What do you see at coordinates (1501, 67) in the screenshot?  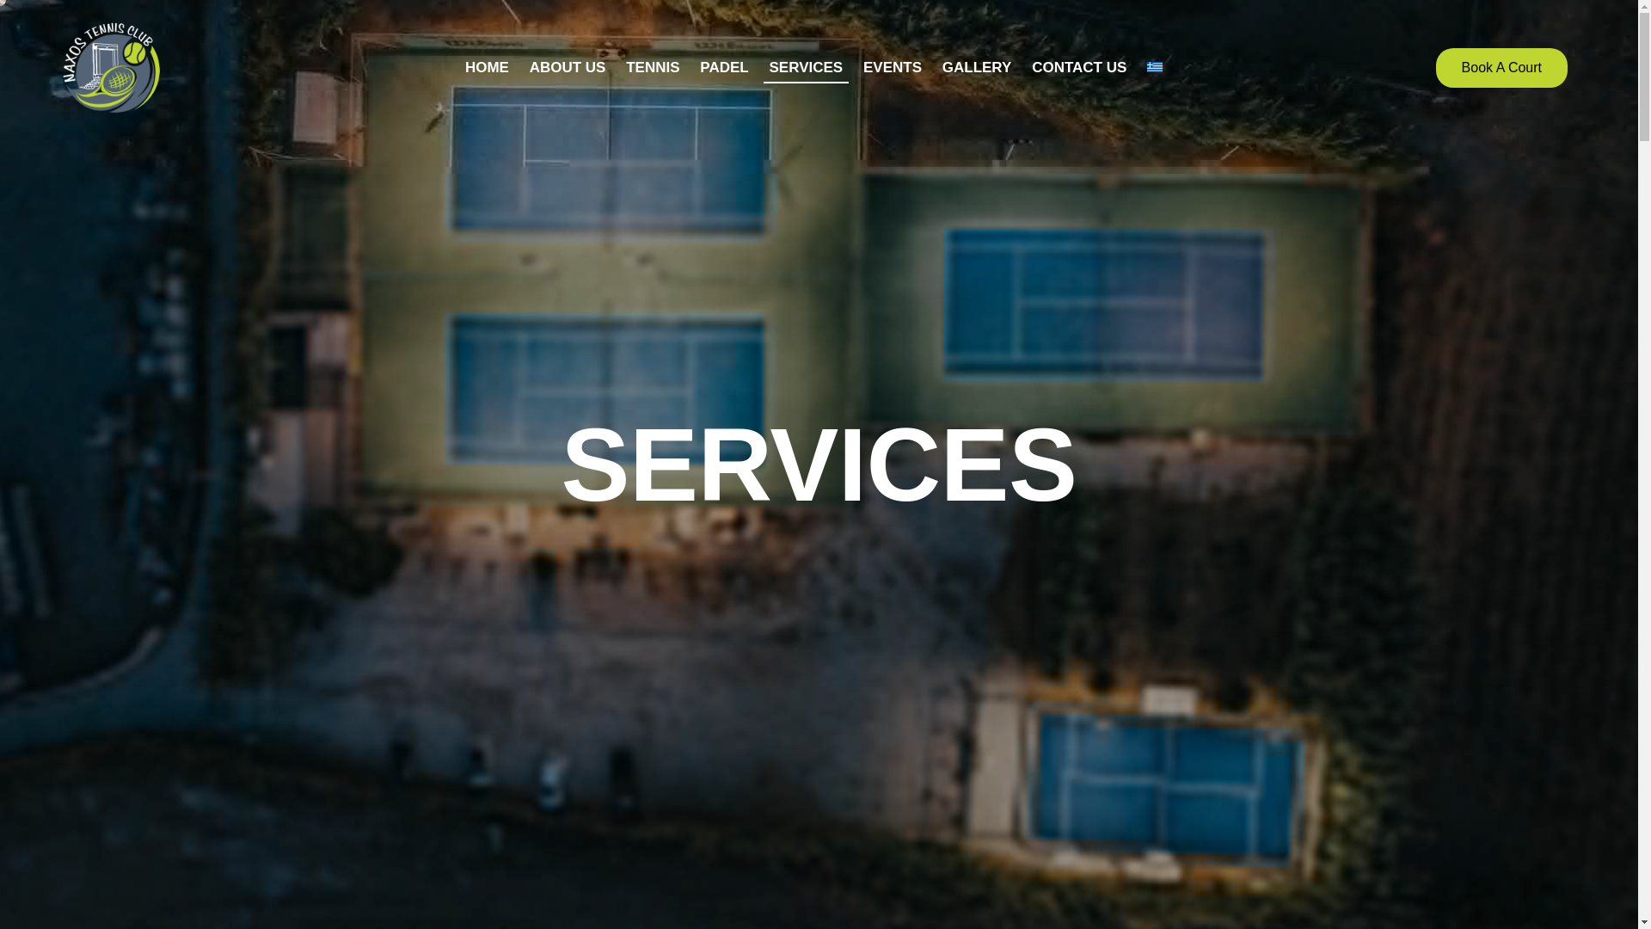 I see `Book A Court` at bounding box center [1501, 67].